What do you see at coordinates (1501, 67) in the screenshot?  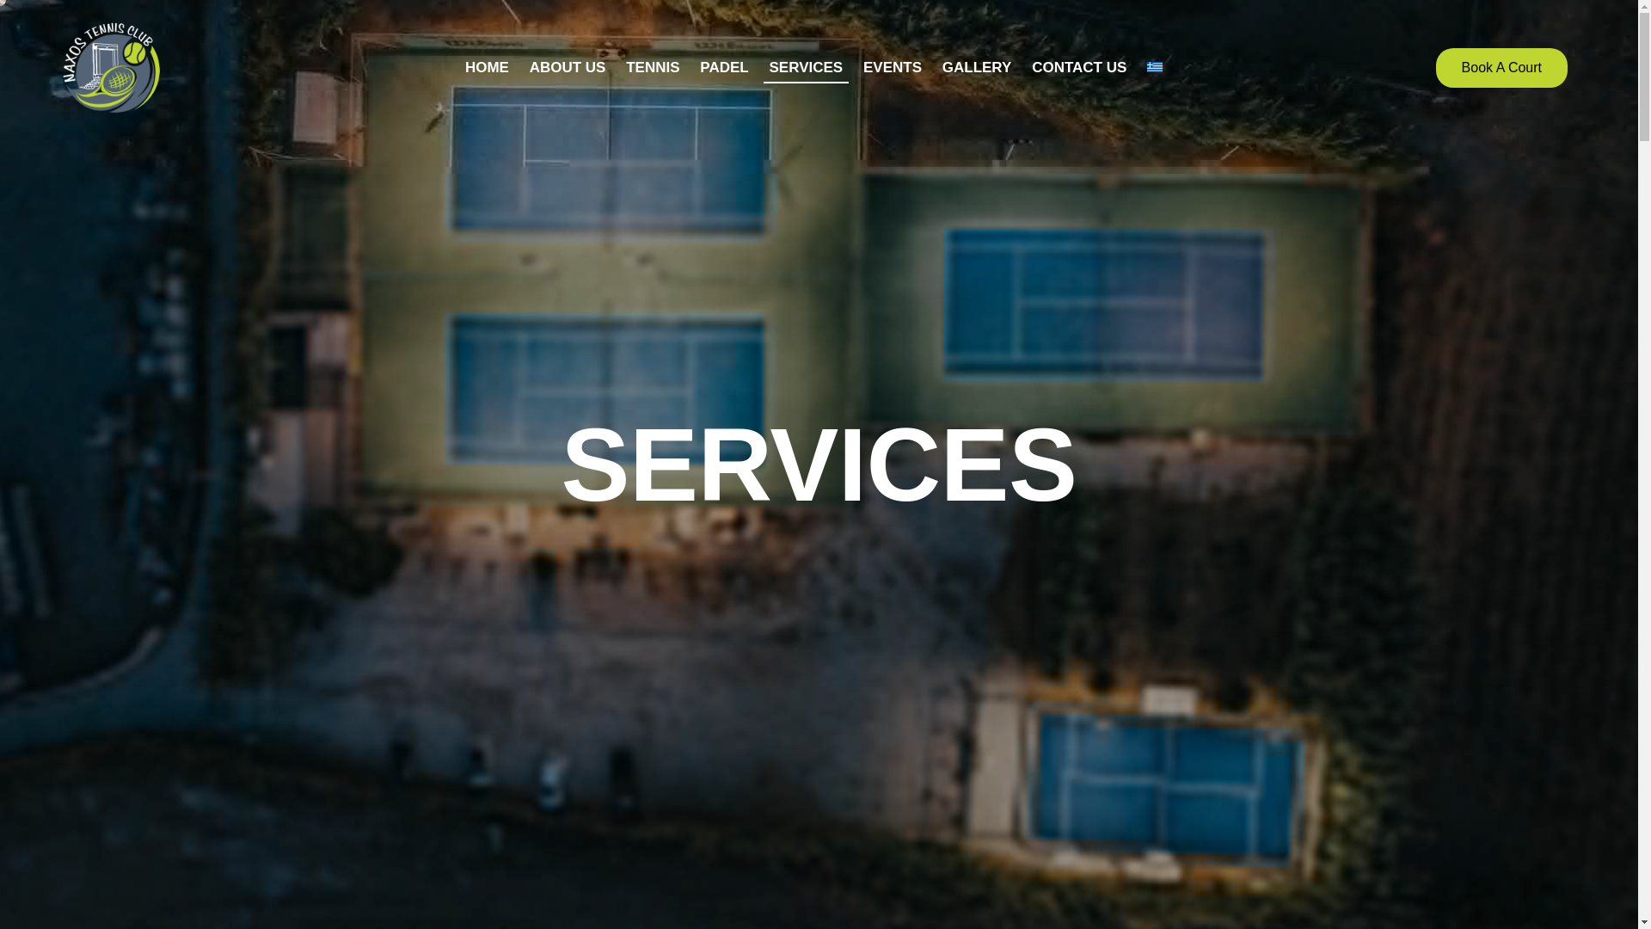 I see `Book A Court` at bounding box center [1501, 67].